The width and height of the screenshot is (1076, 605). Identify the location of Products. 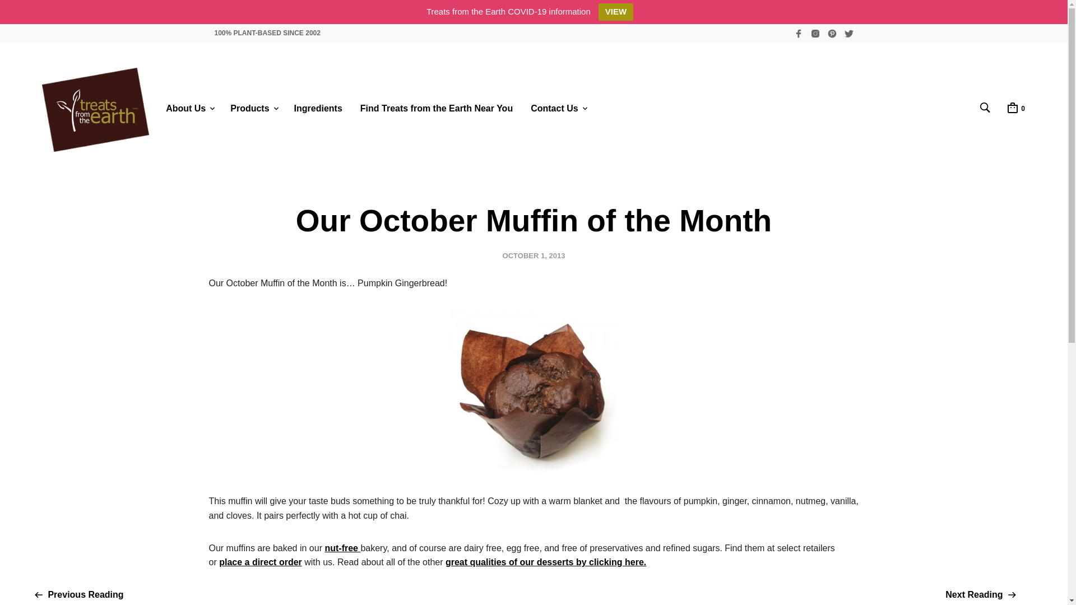
(250, 109).